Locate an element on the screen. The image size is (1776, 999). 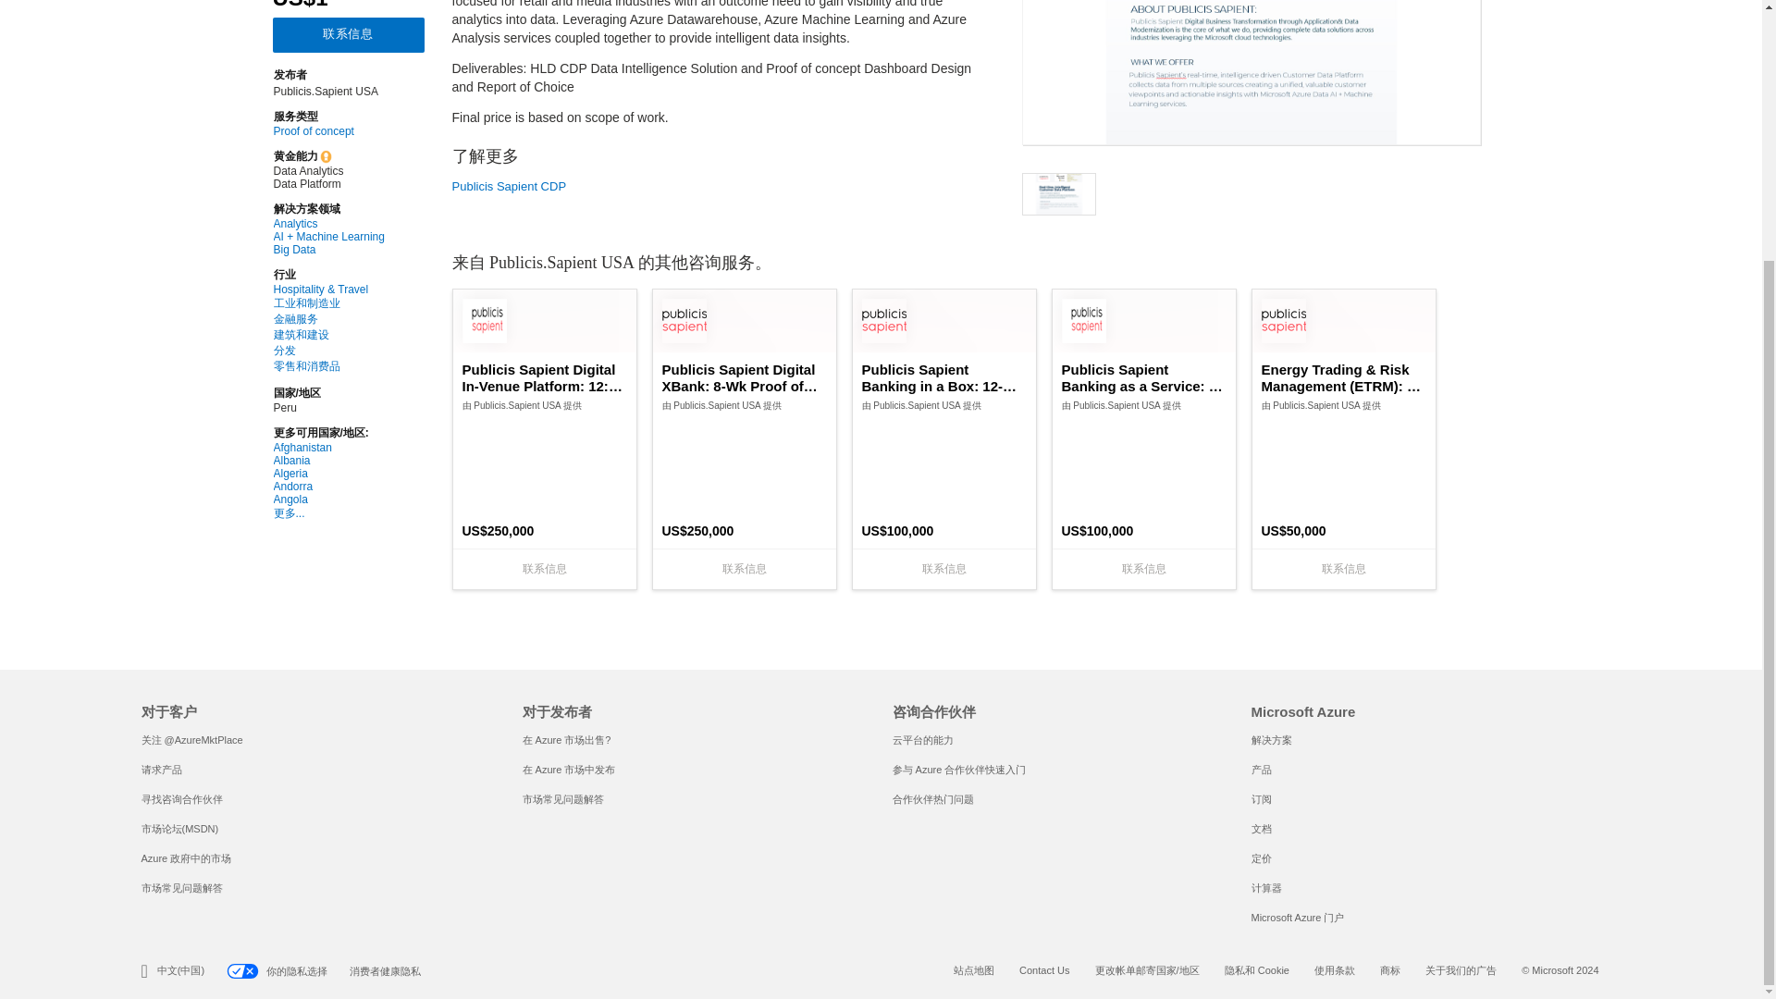
Publicis Sapient Digital XBank: 8-Wk Proof of Concept is located at coordinates (745, 377).